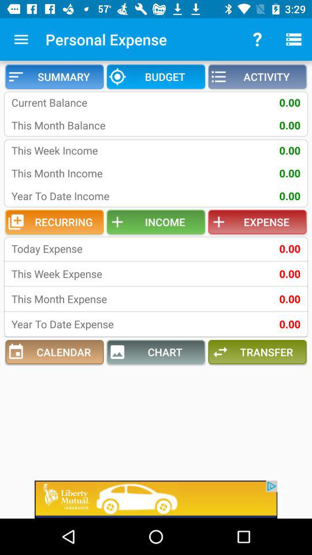 This screenshot has width=312, height=555. What do you see at coordinates (21, 39) in the screenshot?
I see `open icon to the left of personal expense item` at bounding box center [21, 39].